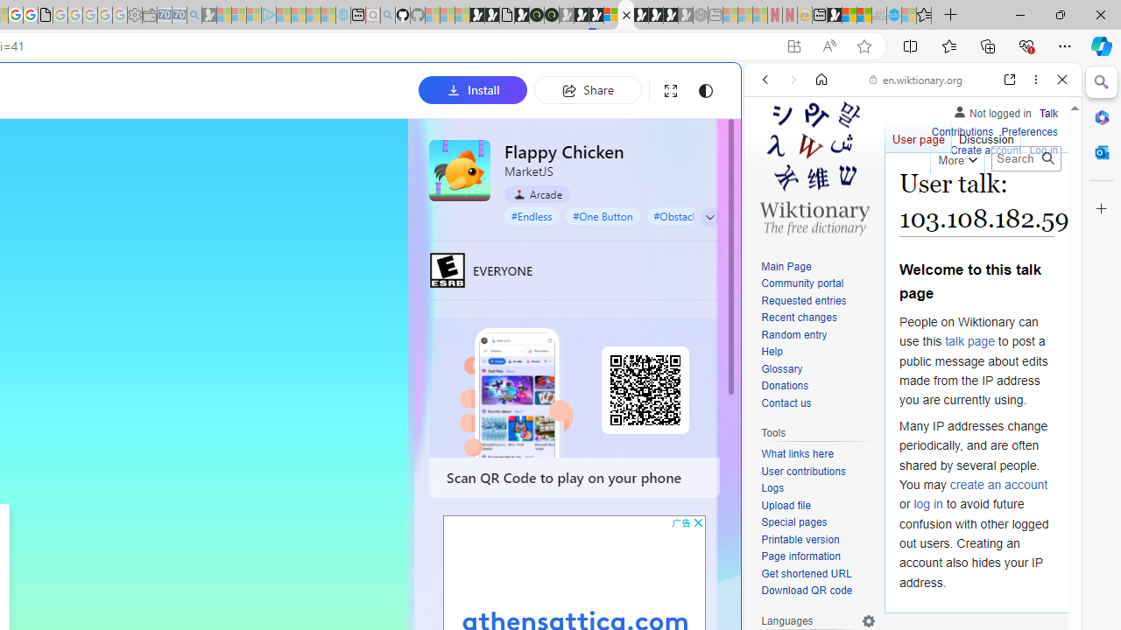 This screenshot has width=1121, height=630. Describe the element at coordinates (366, 233) in the screenshot. I see `Frequently visited` at that location.